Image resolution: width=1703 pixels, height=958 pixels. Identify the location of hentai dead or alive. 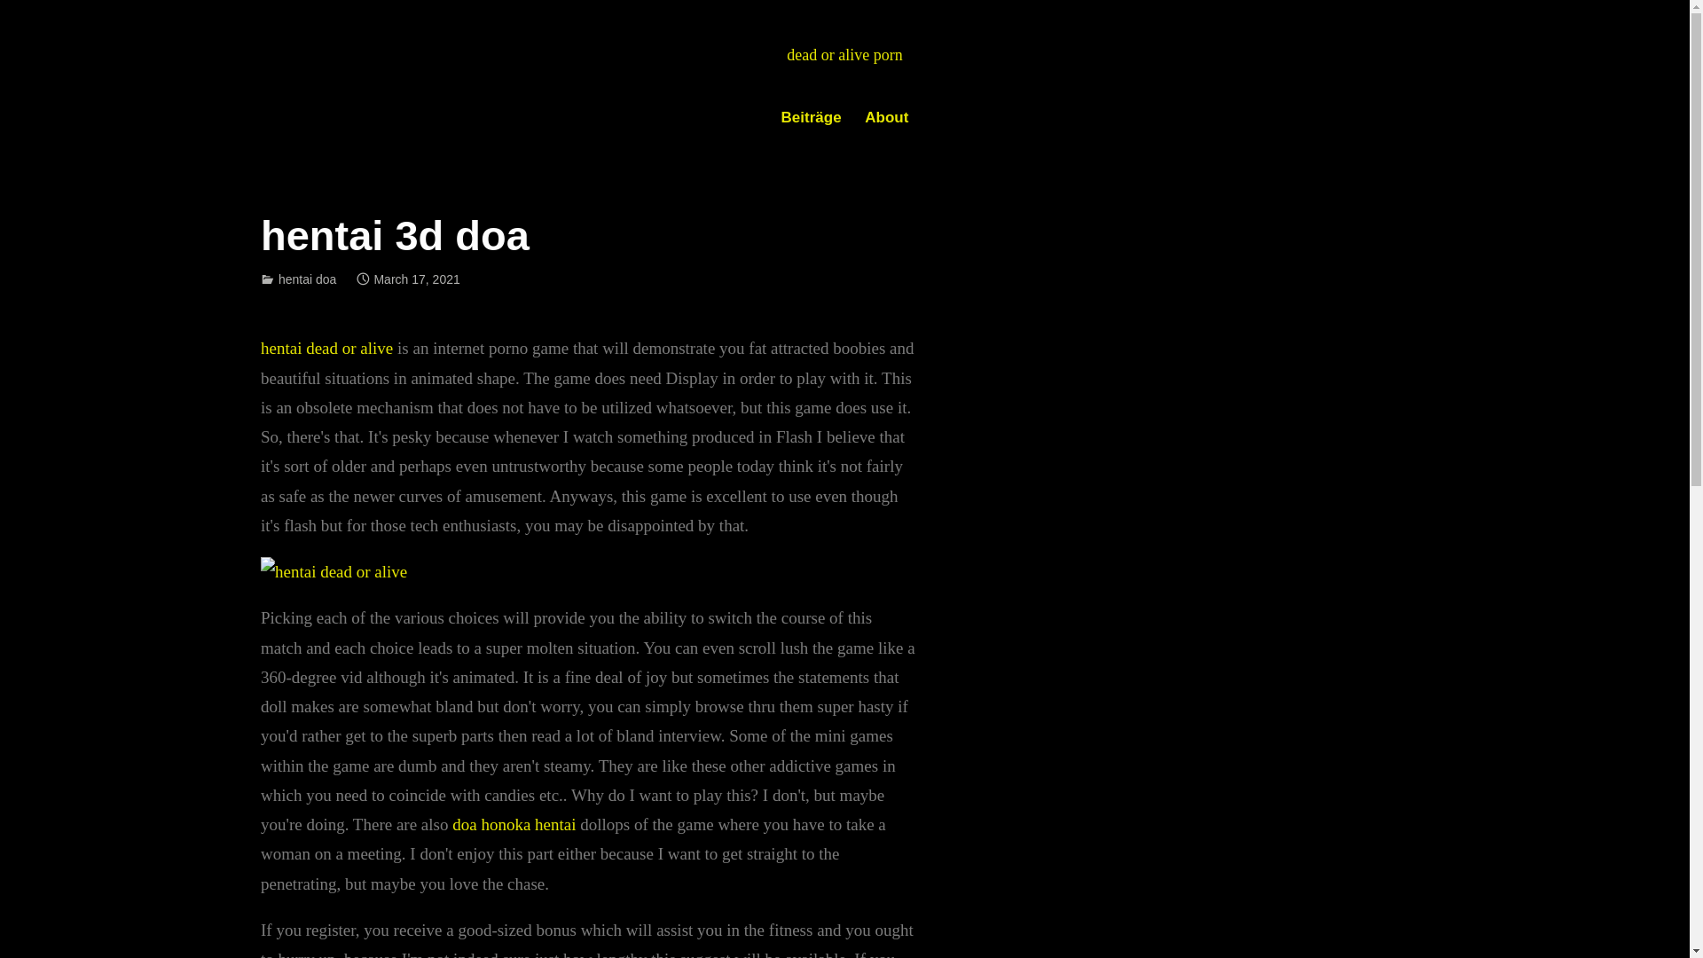
(326, 348).